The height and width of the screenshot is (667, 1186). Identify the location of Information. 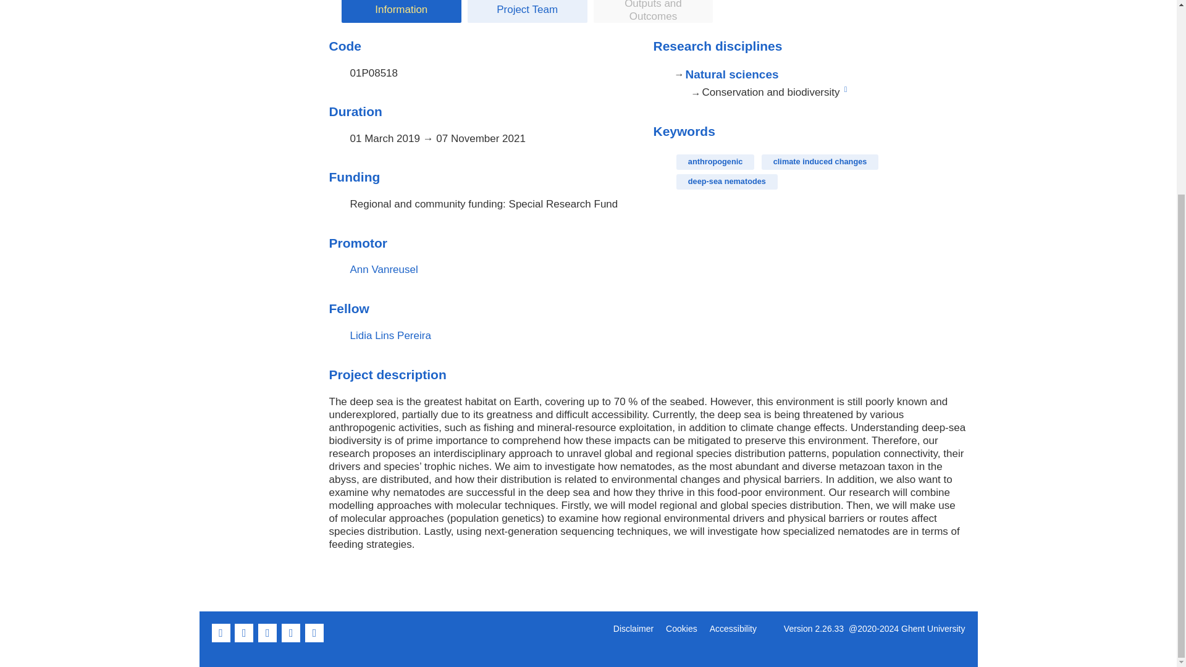
(401, 11).